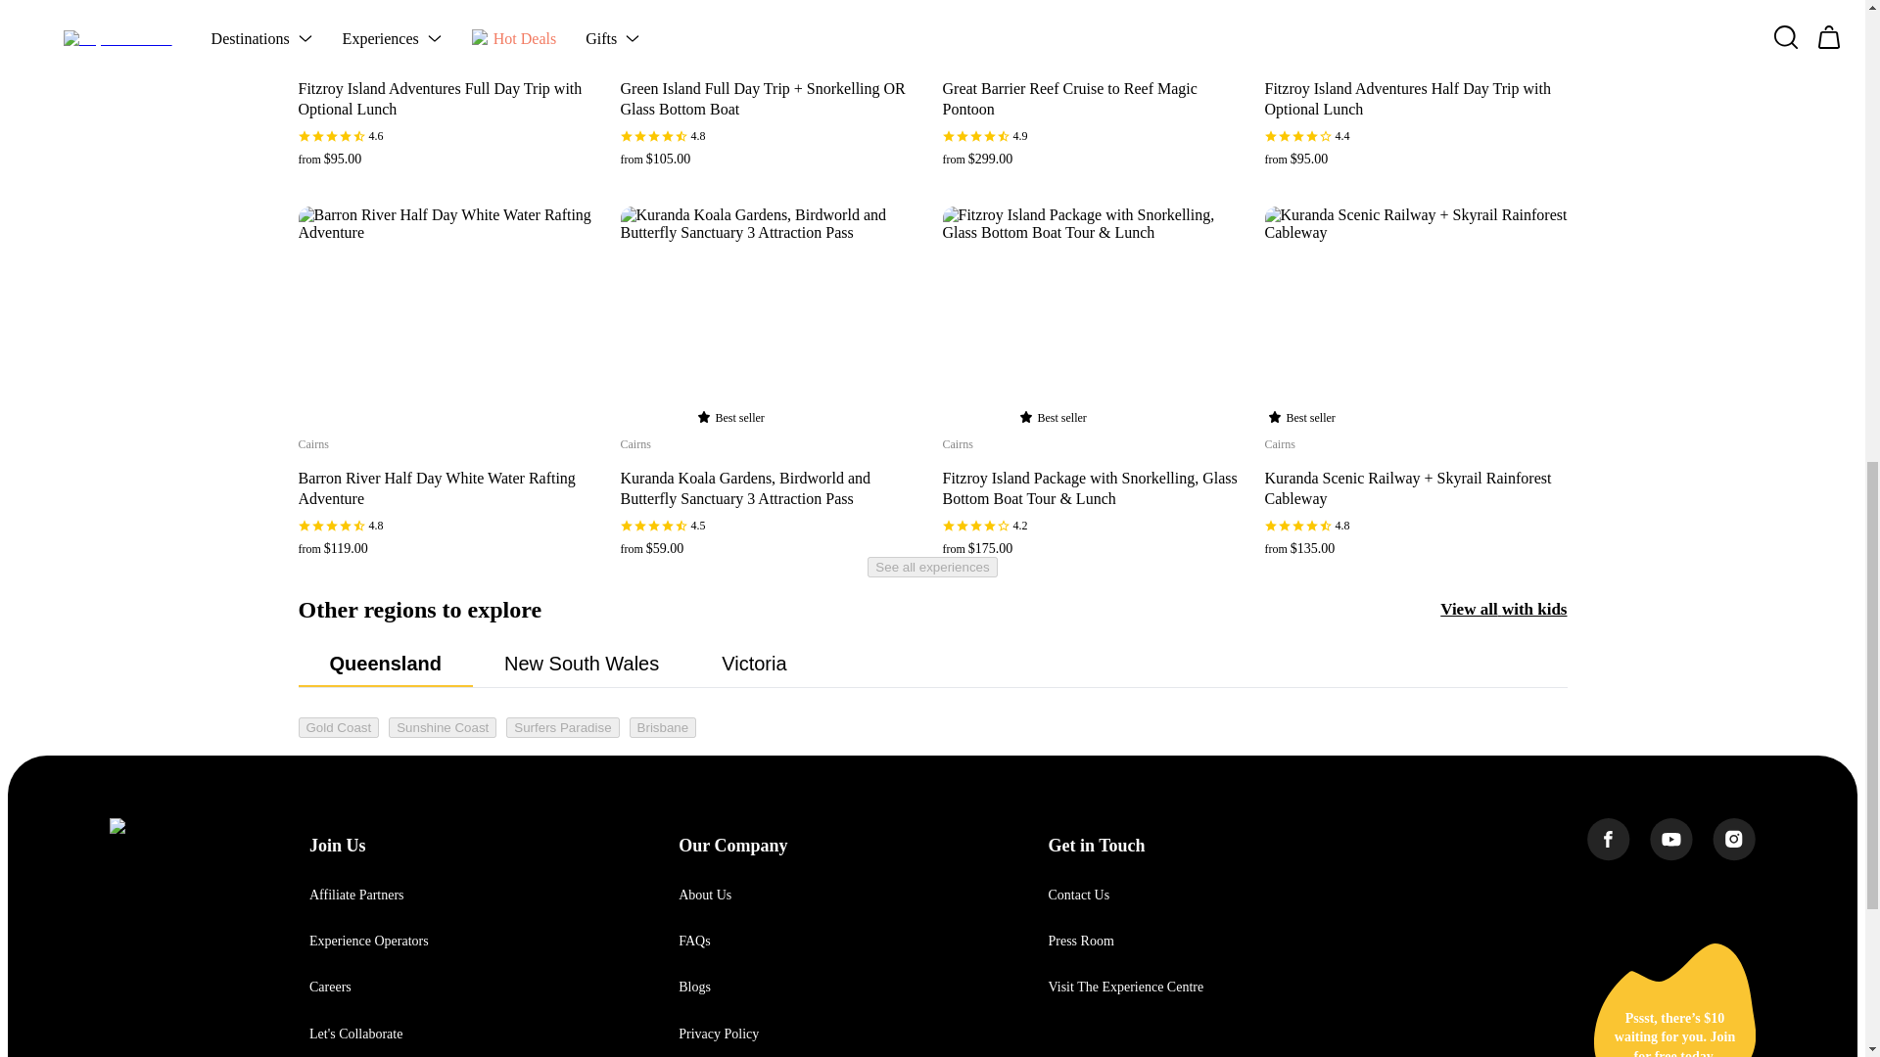  Describe the element at coordinates (443, 727) in the screenshot. I see `Sunshine Coast` at that location.